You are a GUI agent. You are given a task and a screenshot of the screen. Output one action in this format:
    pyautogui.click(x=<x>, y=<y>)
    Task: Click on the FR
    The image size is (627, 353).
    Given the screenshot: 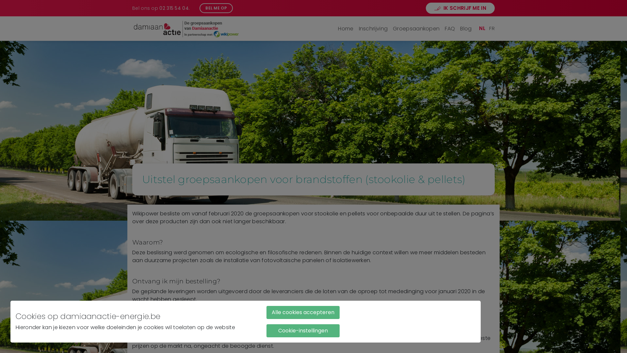 What is the action you would take?
    pyautogui.click(x=492, y=28)
    